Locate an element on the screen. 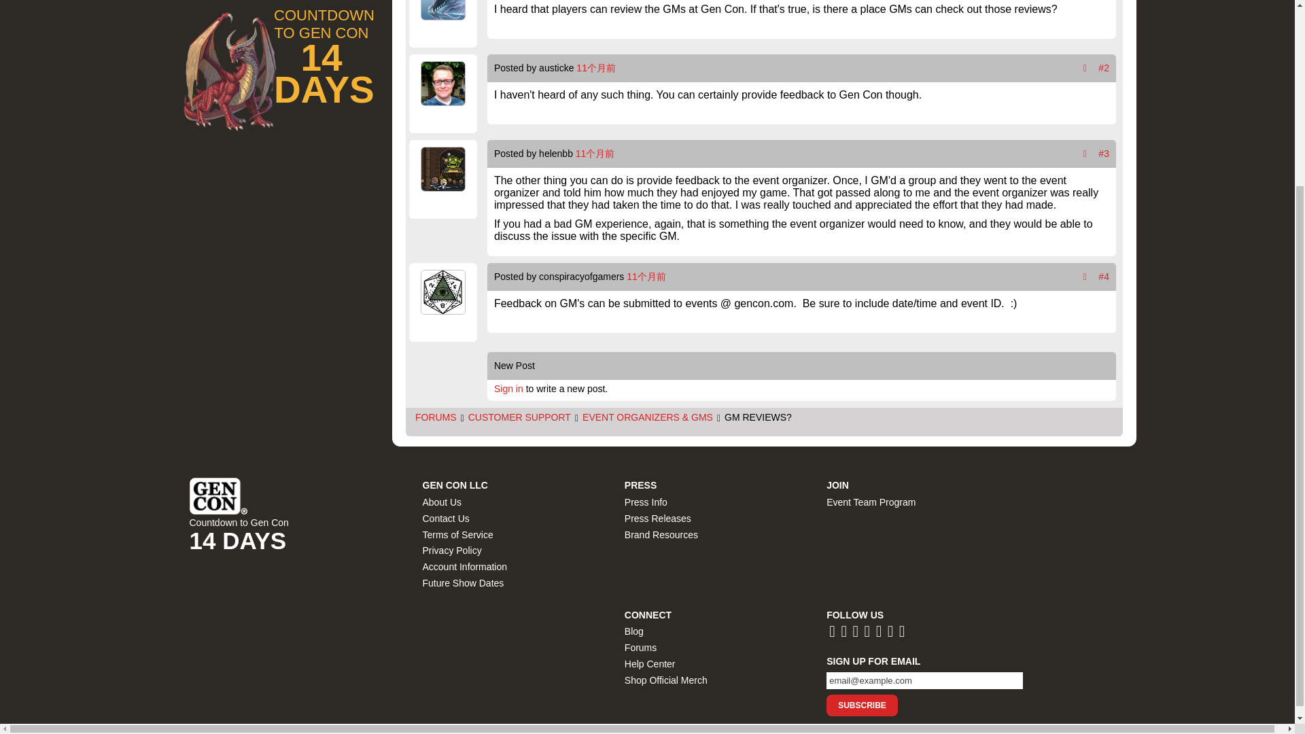 The height and width of the screenshot is (734, 1305). Reply to Post is located at coordinates (1085, 68).